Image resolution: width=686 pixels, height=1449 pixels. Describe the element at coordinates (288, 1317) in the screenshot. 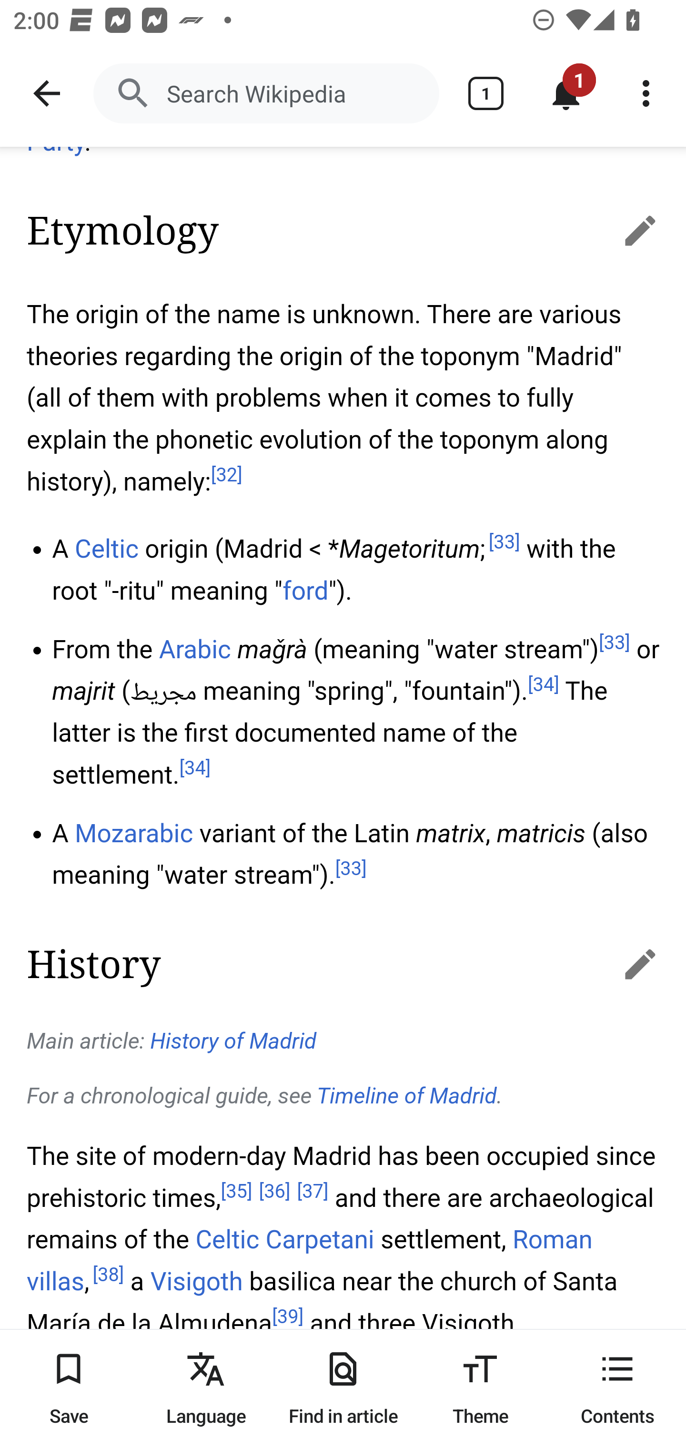

I see `[] [ 39 ]` at that location.